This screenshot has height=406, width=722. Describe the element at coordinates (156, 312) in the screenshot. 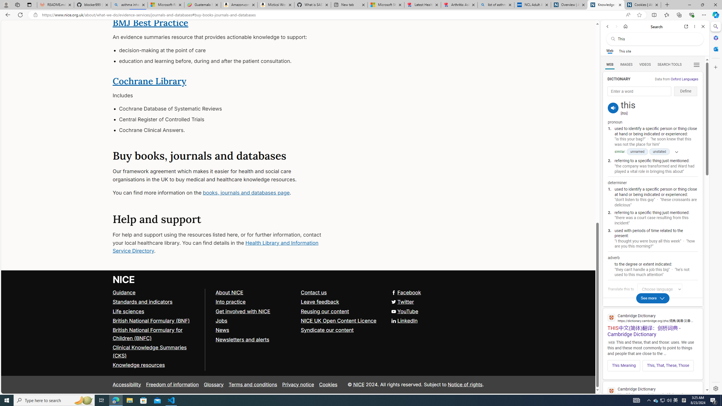

I see `Life sciences` at that location.